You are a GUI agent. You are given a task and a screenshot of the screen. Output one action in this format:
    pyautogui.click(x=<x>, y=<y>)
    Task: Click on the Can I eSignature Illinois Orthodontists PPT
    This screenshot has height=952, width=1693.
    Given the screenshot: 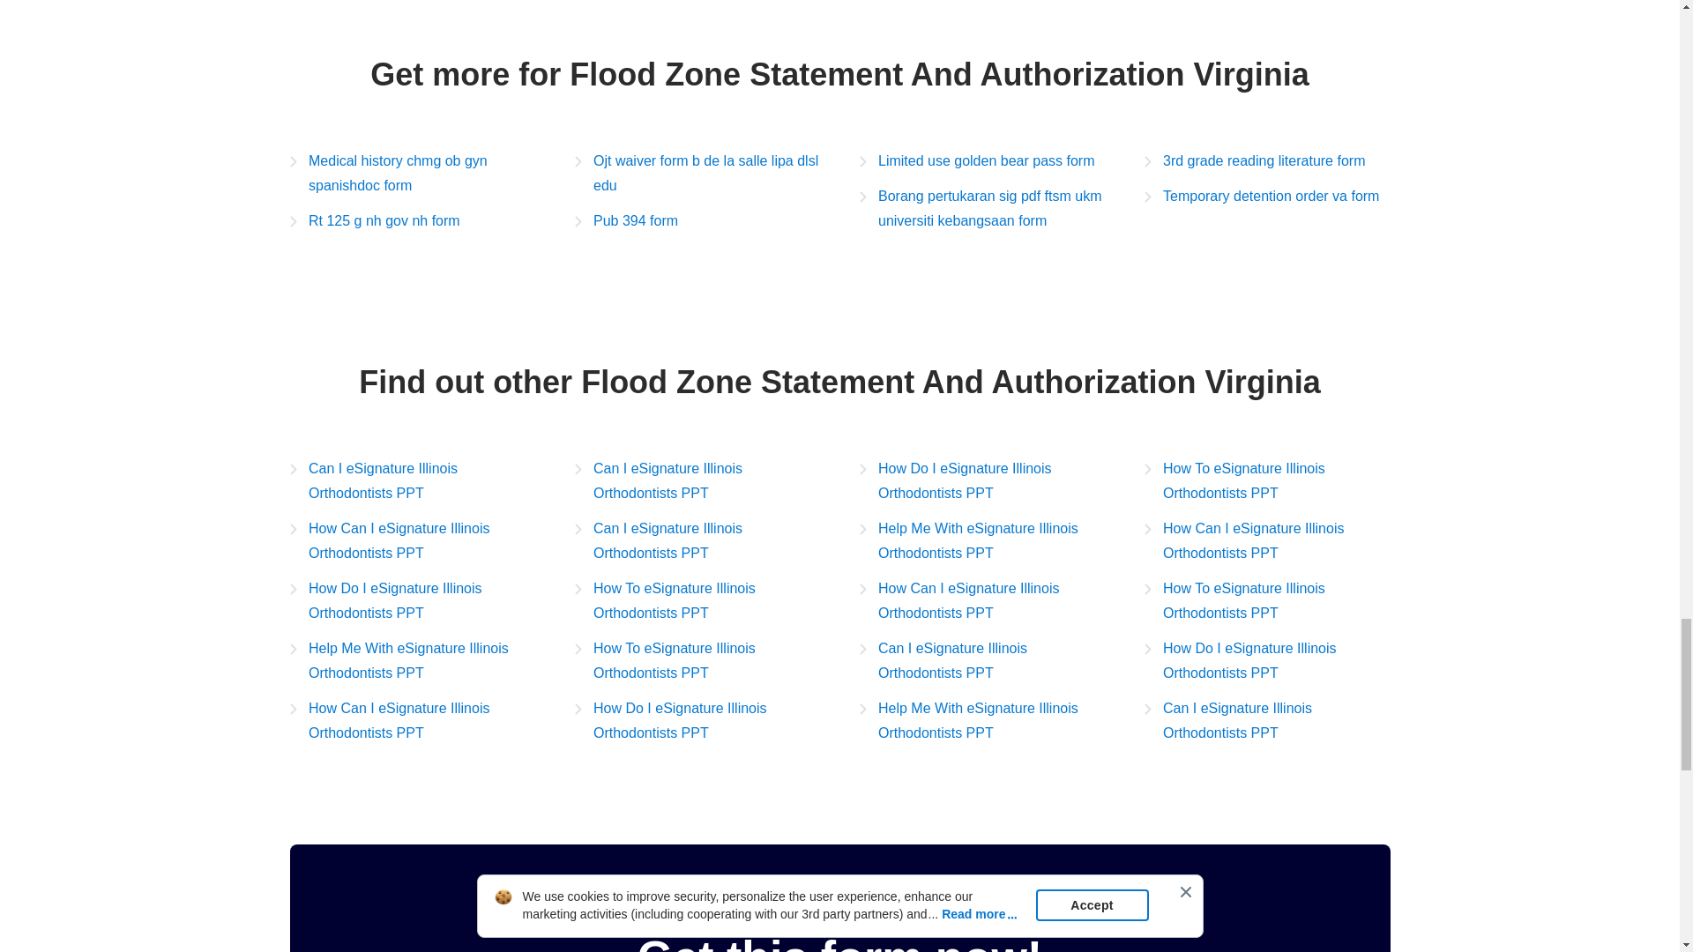 What is the action you would take?
    pyautogui.click(x=1266, y=720)
    